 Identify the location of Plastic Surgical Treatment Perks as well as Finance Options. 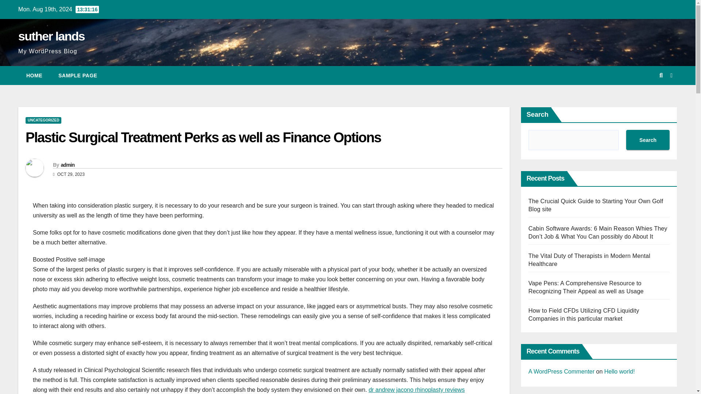
(203, 138).